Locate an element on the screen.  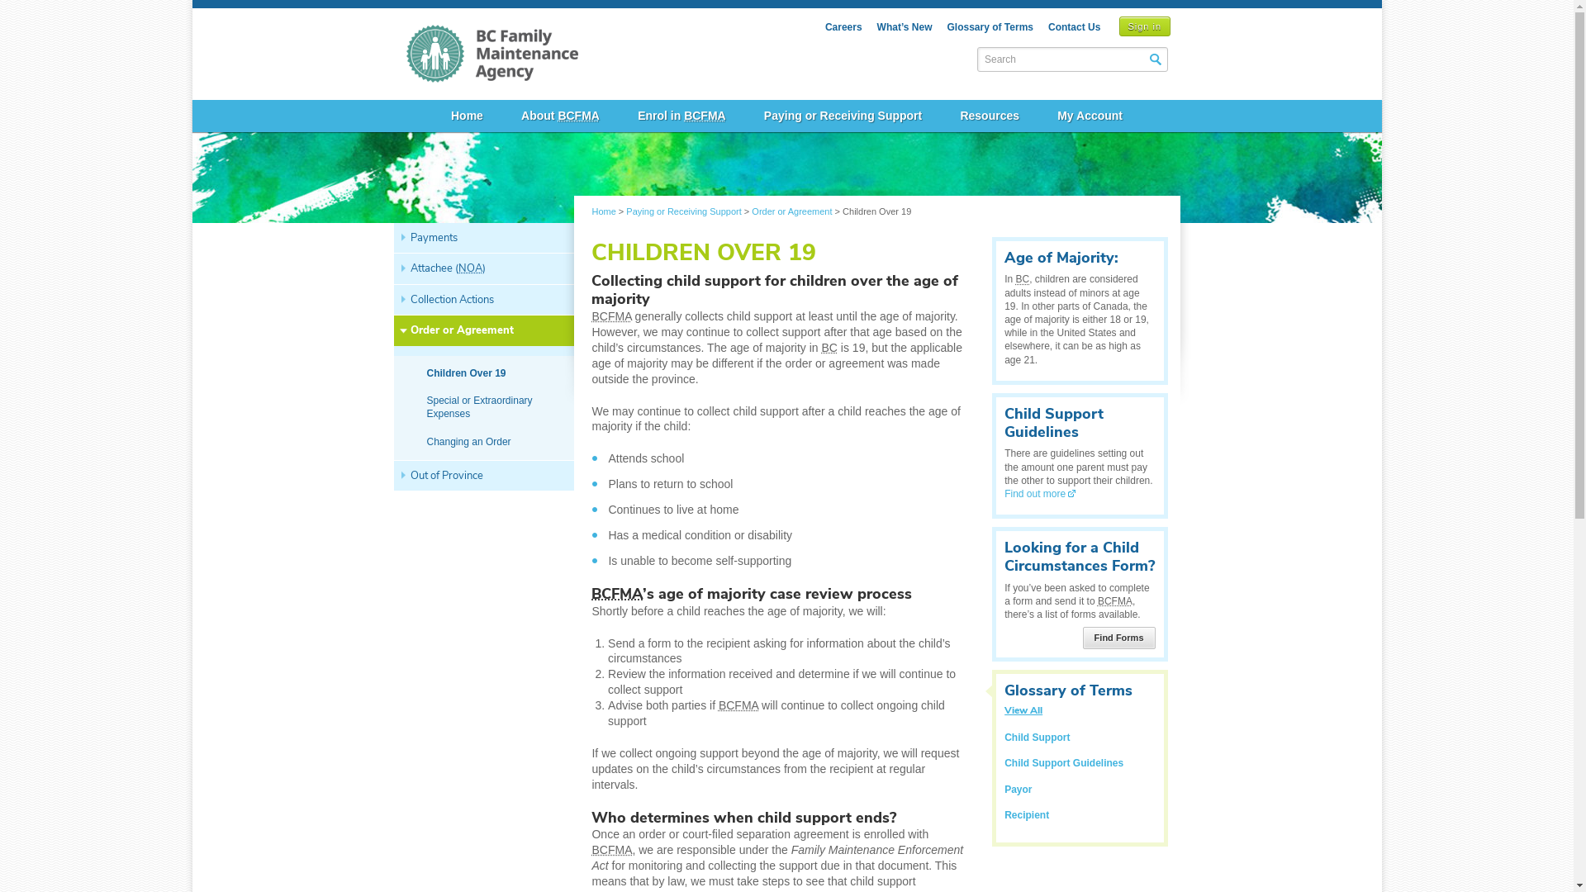
Collection Actions is located at coordinates (486, 300).